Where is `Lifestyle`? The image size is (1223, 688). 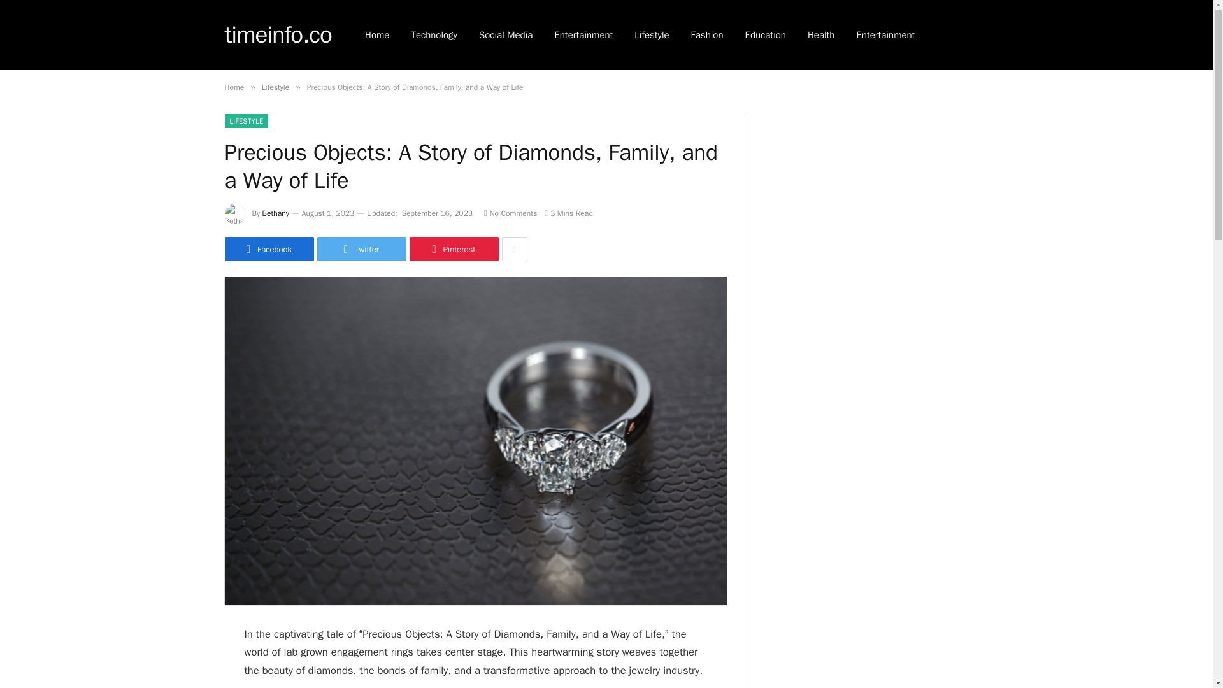
Lifestyle is located at coordinates (652, 35).